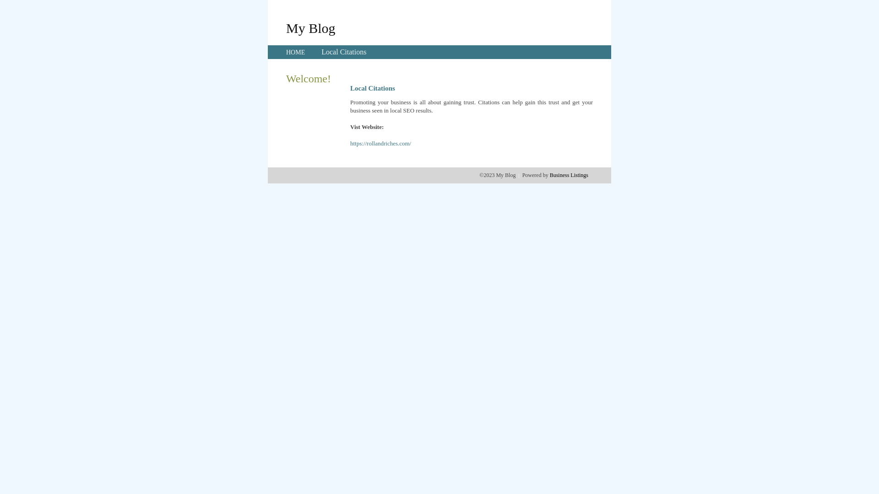 The height and width of the screenshot is (494, 879). Describe the element at coordinates (569, 175) in the screenshot. I see `Business Listings` at that location.